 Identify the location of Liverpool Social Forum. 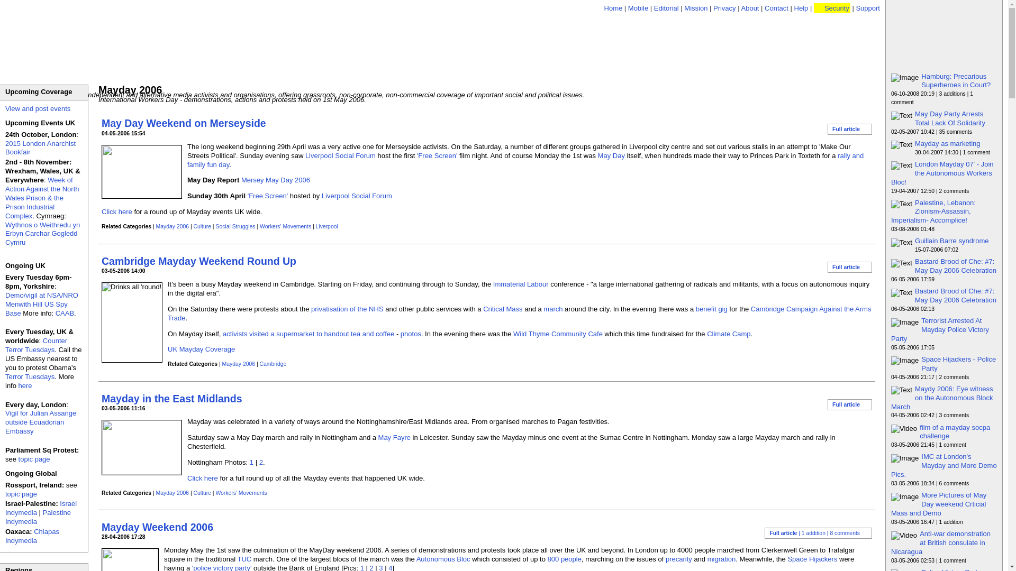
(341, 155).